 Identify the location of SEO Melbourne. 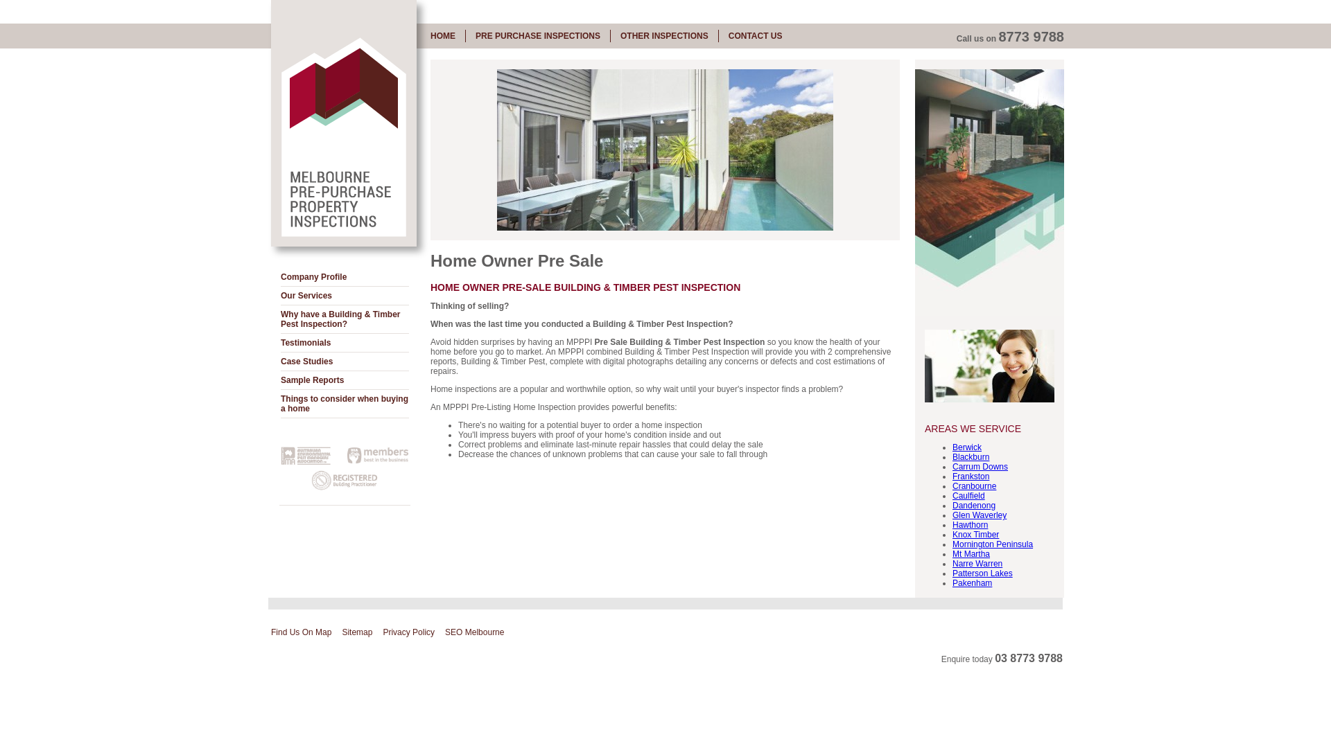
(474, 632).